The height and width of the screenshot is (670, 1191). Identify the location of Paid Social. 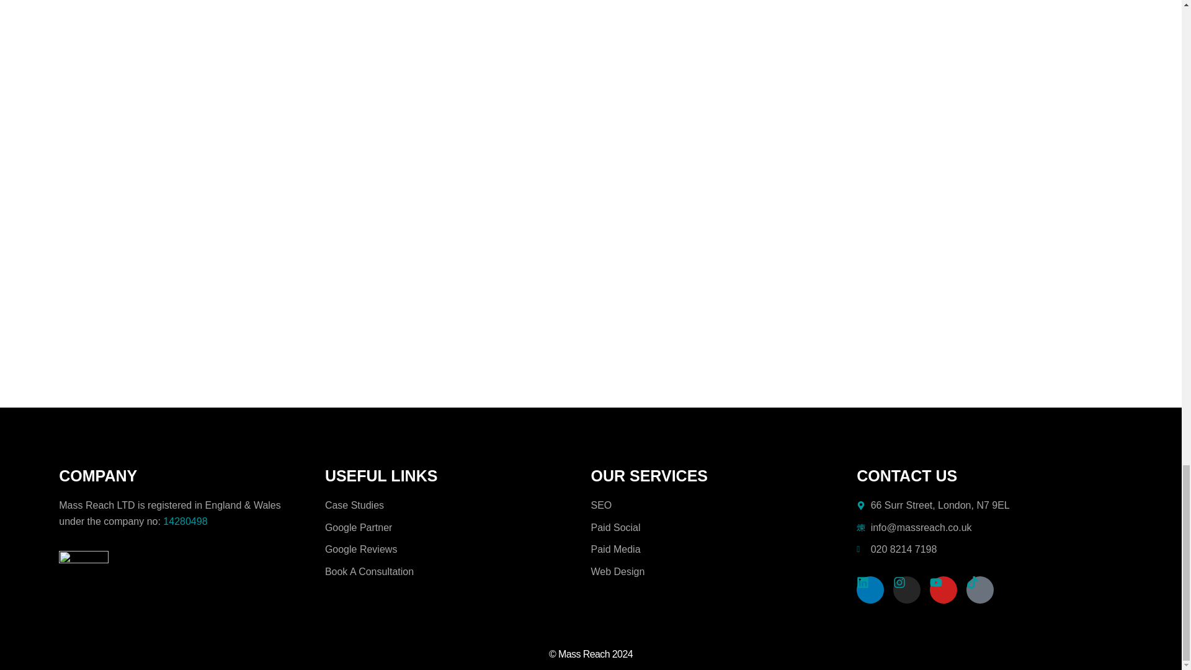
(723, 528).